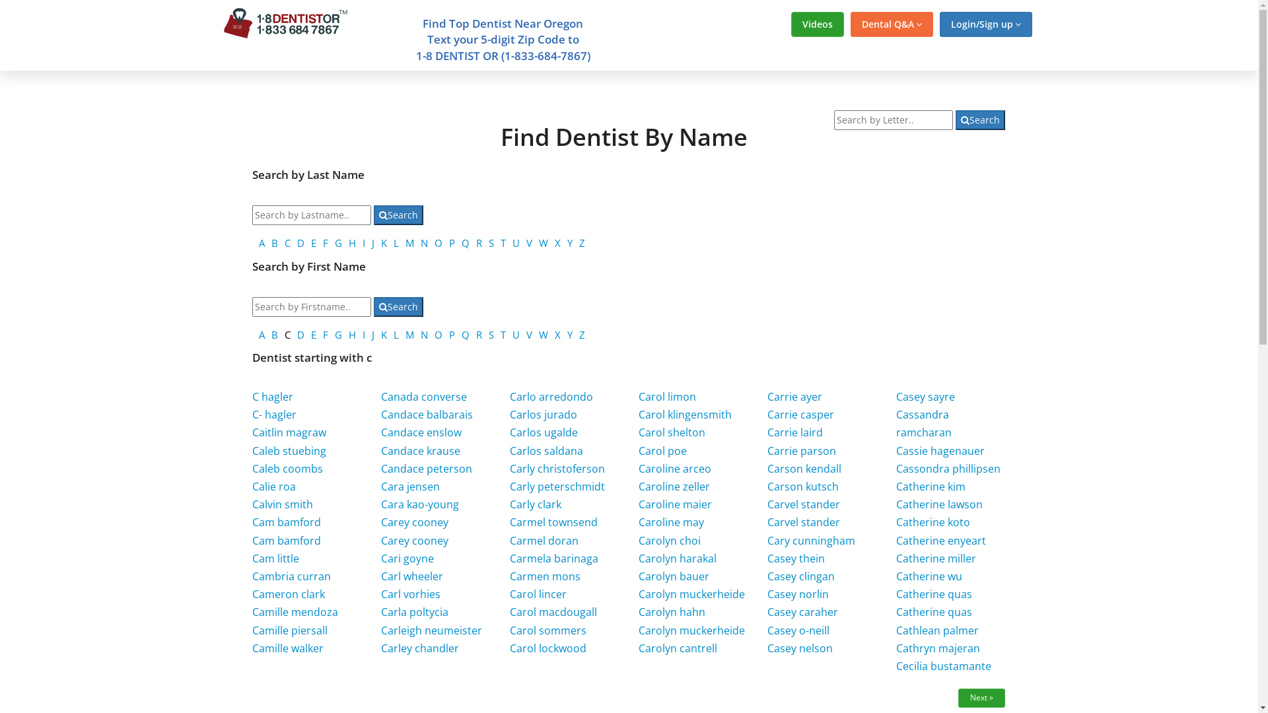 The height and width of the screenshot is (713, 1268). Describe the element at coordinates (262, 243) in the screenshot. I see `A` at that location.